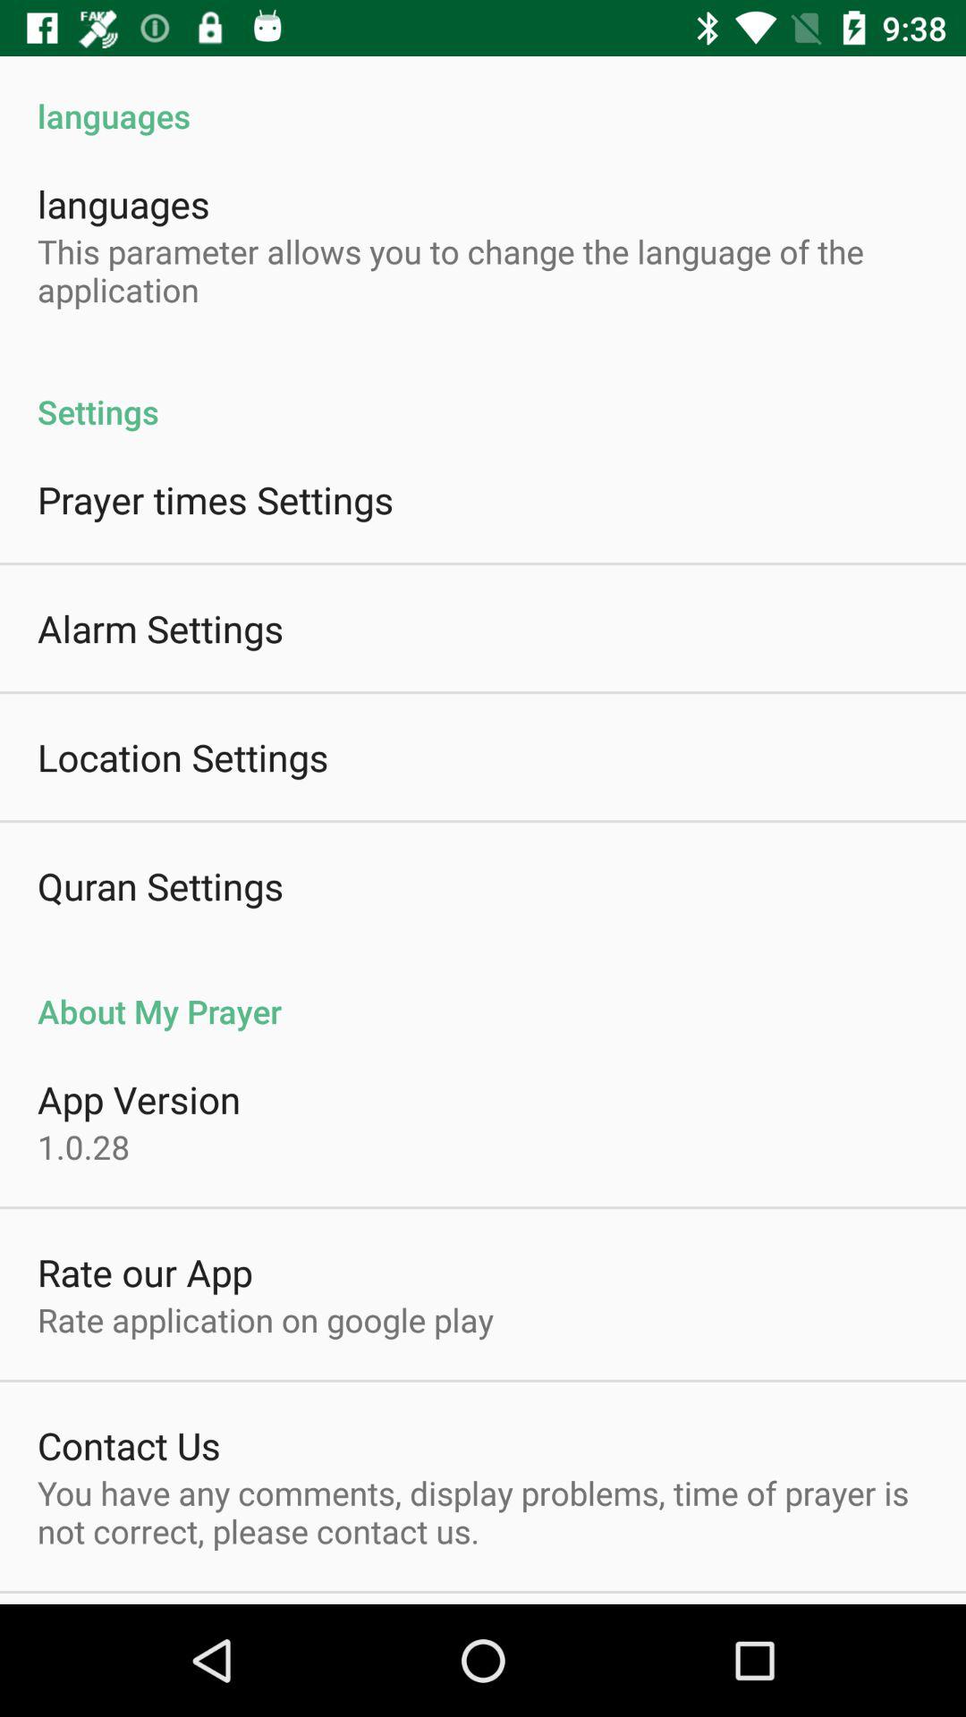 Image resolution: width=966 pixels, height=1717 pixels. What do you see at coordinates (483, 993) in the screenshot?
I see `turn on the icon below quran settings icon` at bounding box center [483, 993].